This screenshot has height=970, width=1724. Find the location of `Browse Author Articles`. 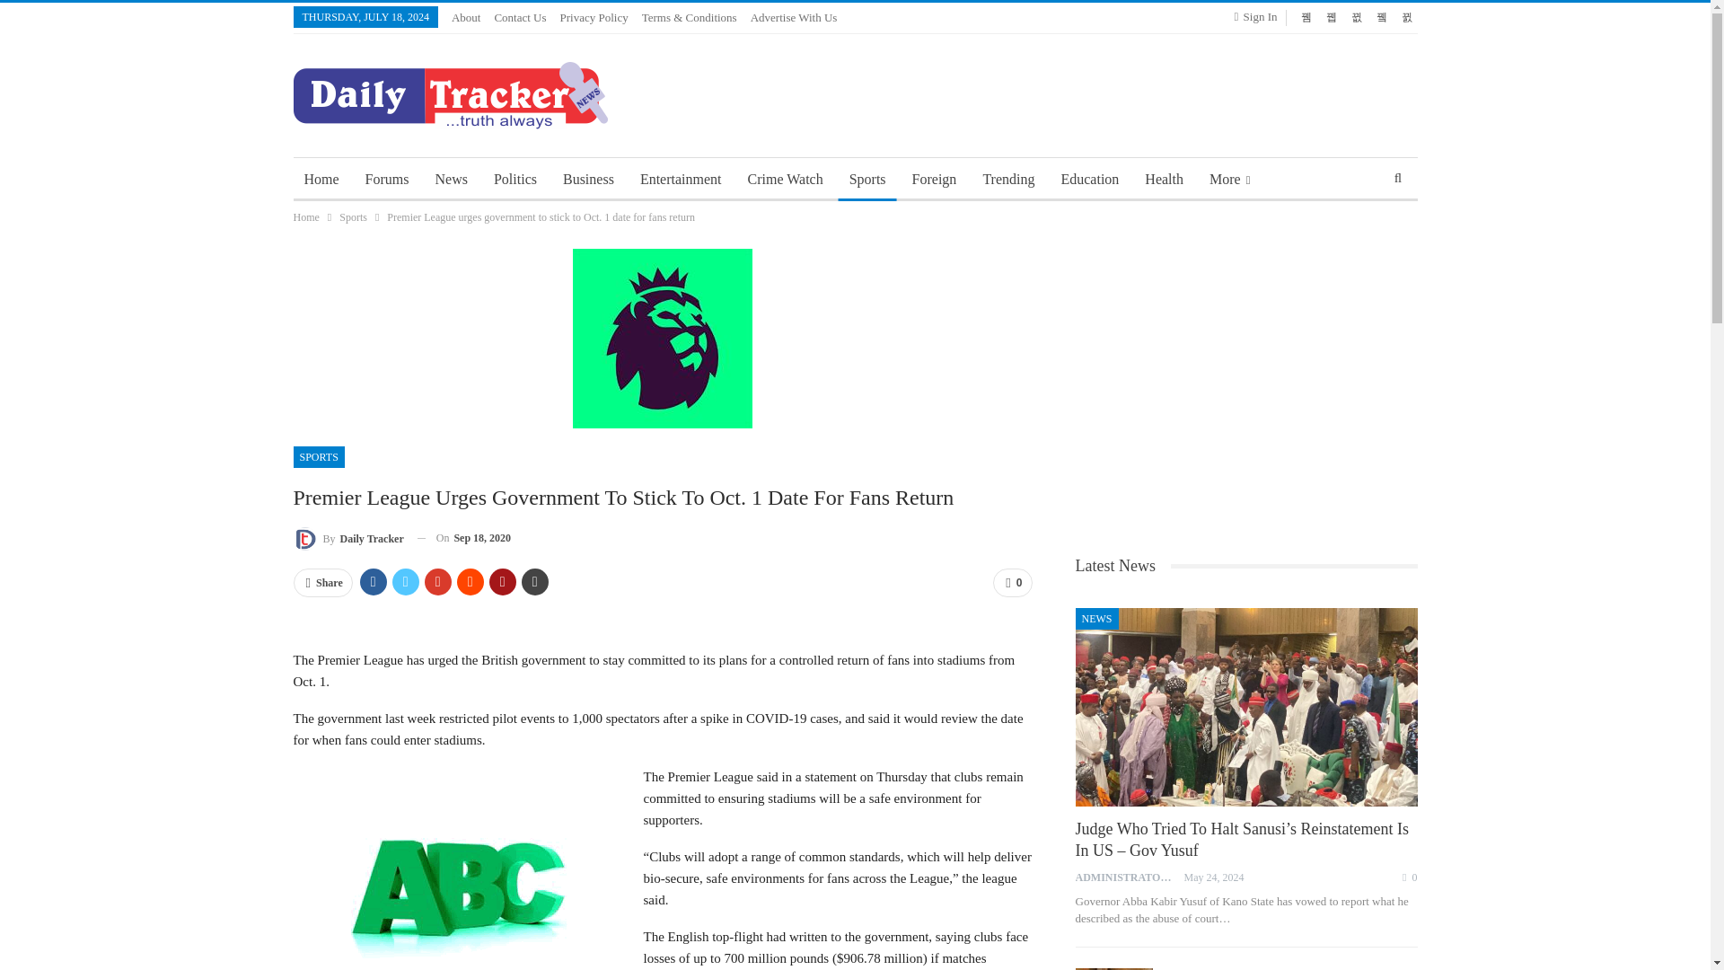

Browse Author Articles is located at coordinates (348, 539).